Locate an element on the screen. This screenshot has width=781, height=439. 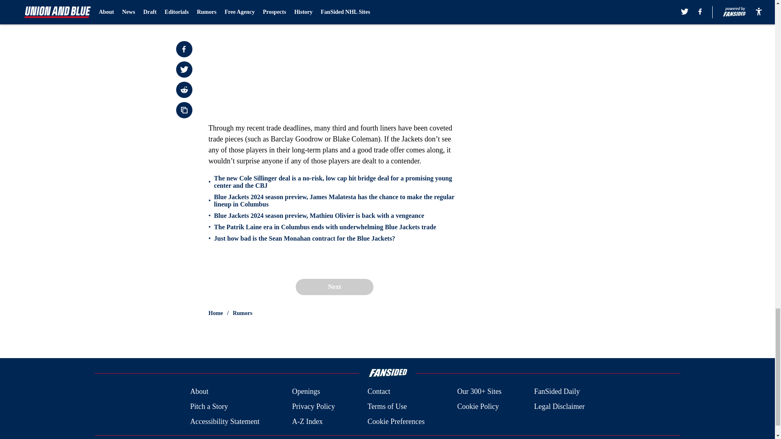
Rumors is located at coordinates (242, 313).